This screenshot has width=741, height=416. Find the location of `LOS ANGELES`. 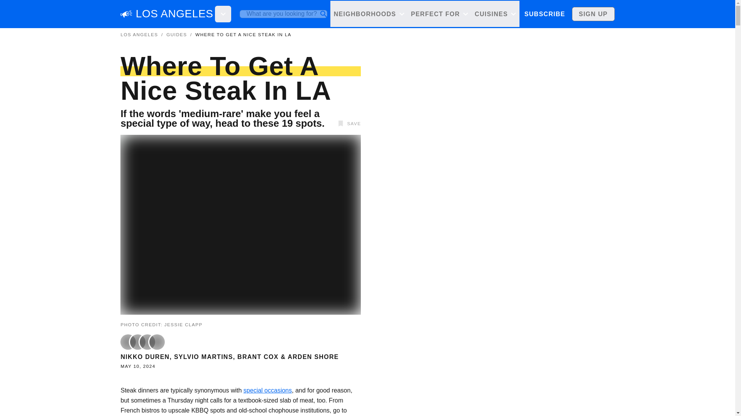

LOS ANGELES is located at coordinates (174, 14).